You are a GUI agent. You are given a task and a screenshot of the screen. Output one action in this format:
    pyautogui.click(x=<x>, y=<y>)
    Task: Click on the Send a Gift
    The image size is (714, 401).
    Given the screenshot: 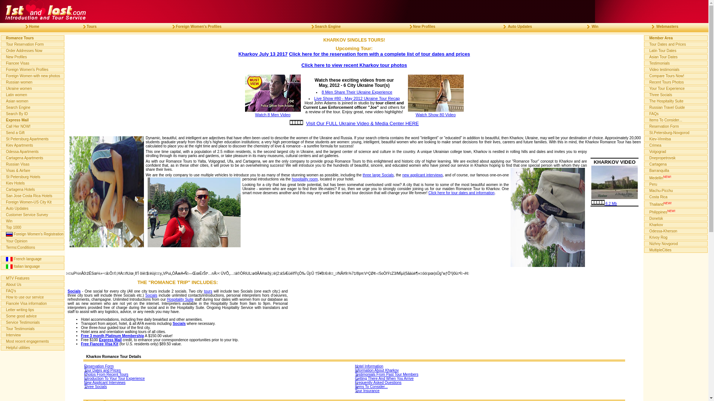 What is the action you would take?
    pyautogui.click(x=33, y=133)
    